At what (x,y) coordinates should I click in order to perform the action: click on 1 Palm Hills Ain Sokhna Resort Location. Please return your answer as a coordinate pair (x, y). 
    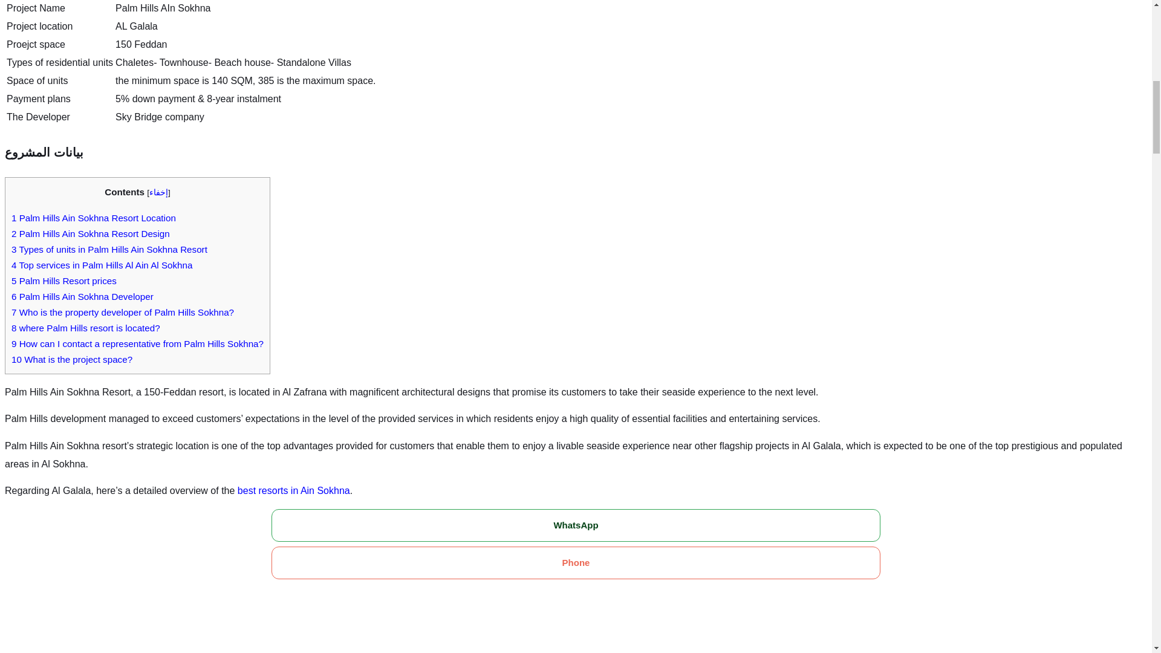
    Looking at the image, I should click on (94, 218).